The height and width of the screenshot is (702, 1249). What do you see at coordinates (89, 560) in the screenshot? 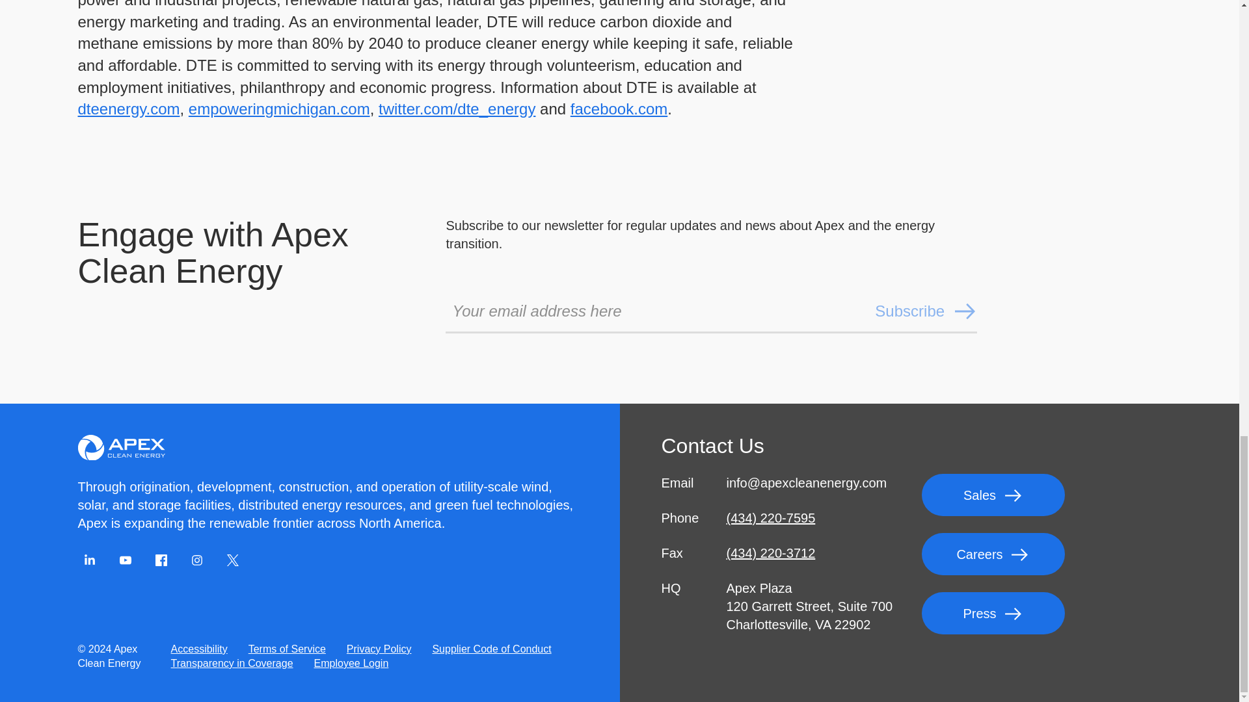
I see `Connect on LinkedIn` at bounding box center [89, 560].